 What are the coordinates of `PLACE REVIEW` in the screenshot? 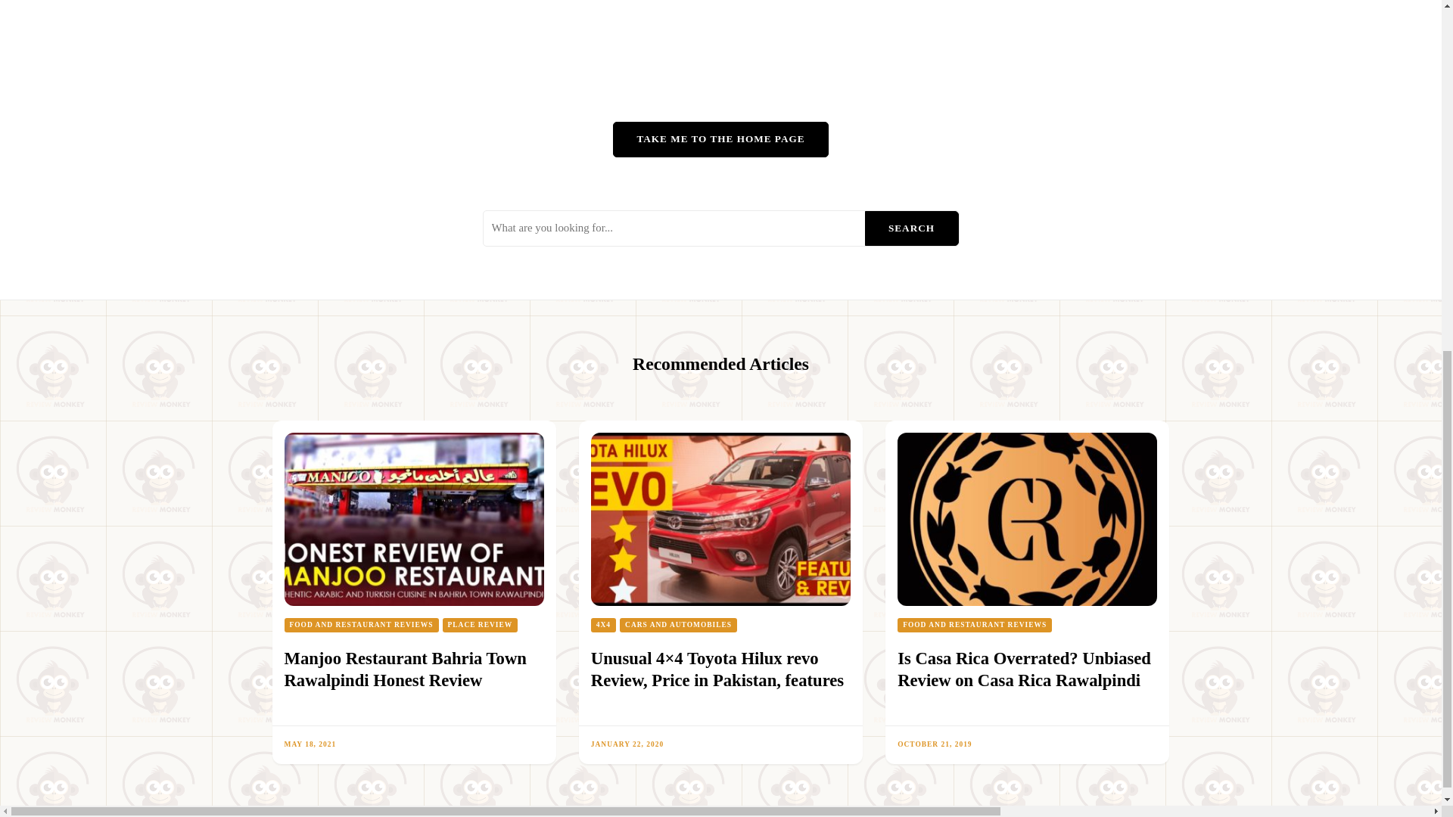 It's located at (479, 625).